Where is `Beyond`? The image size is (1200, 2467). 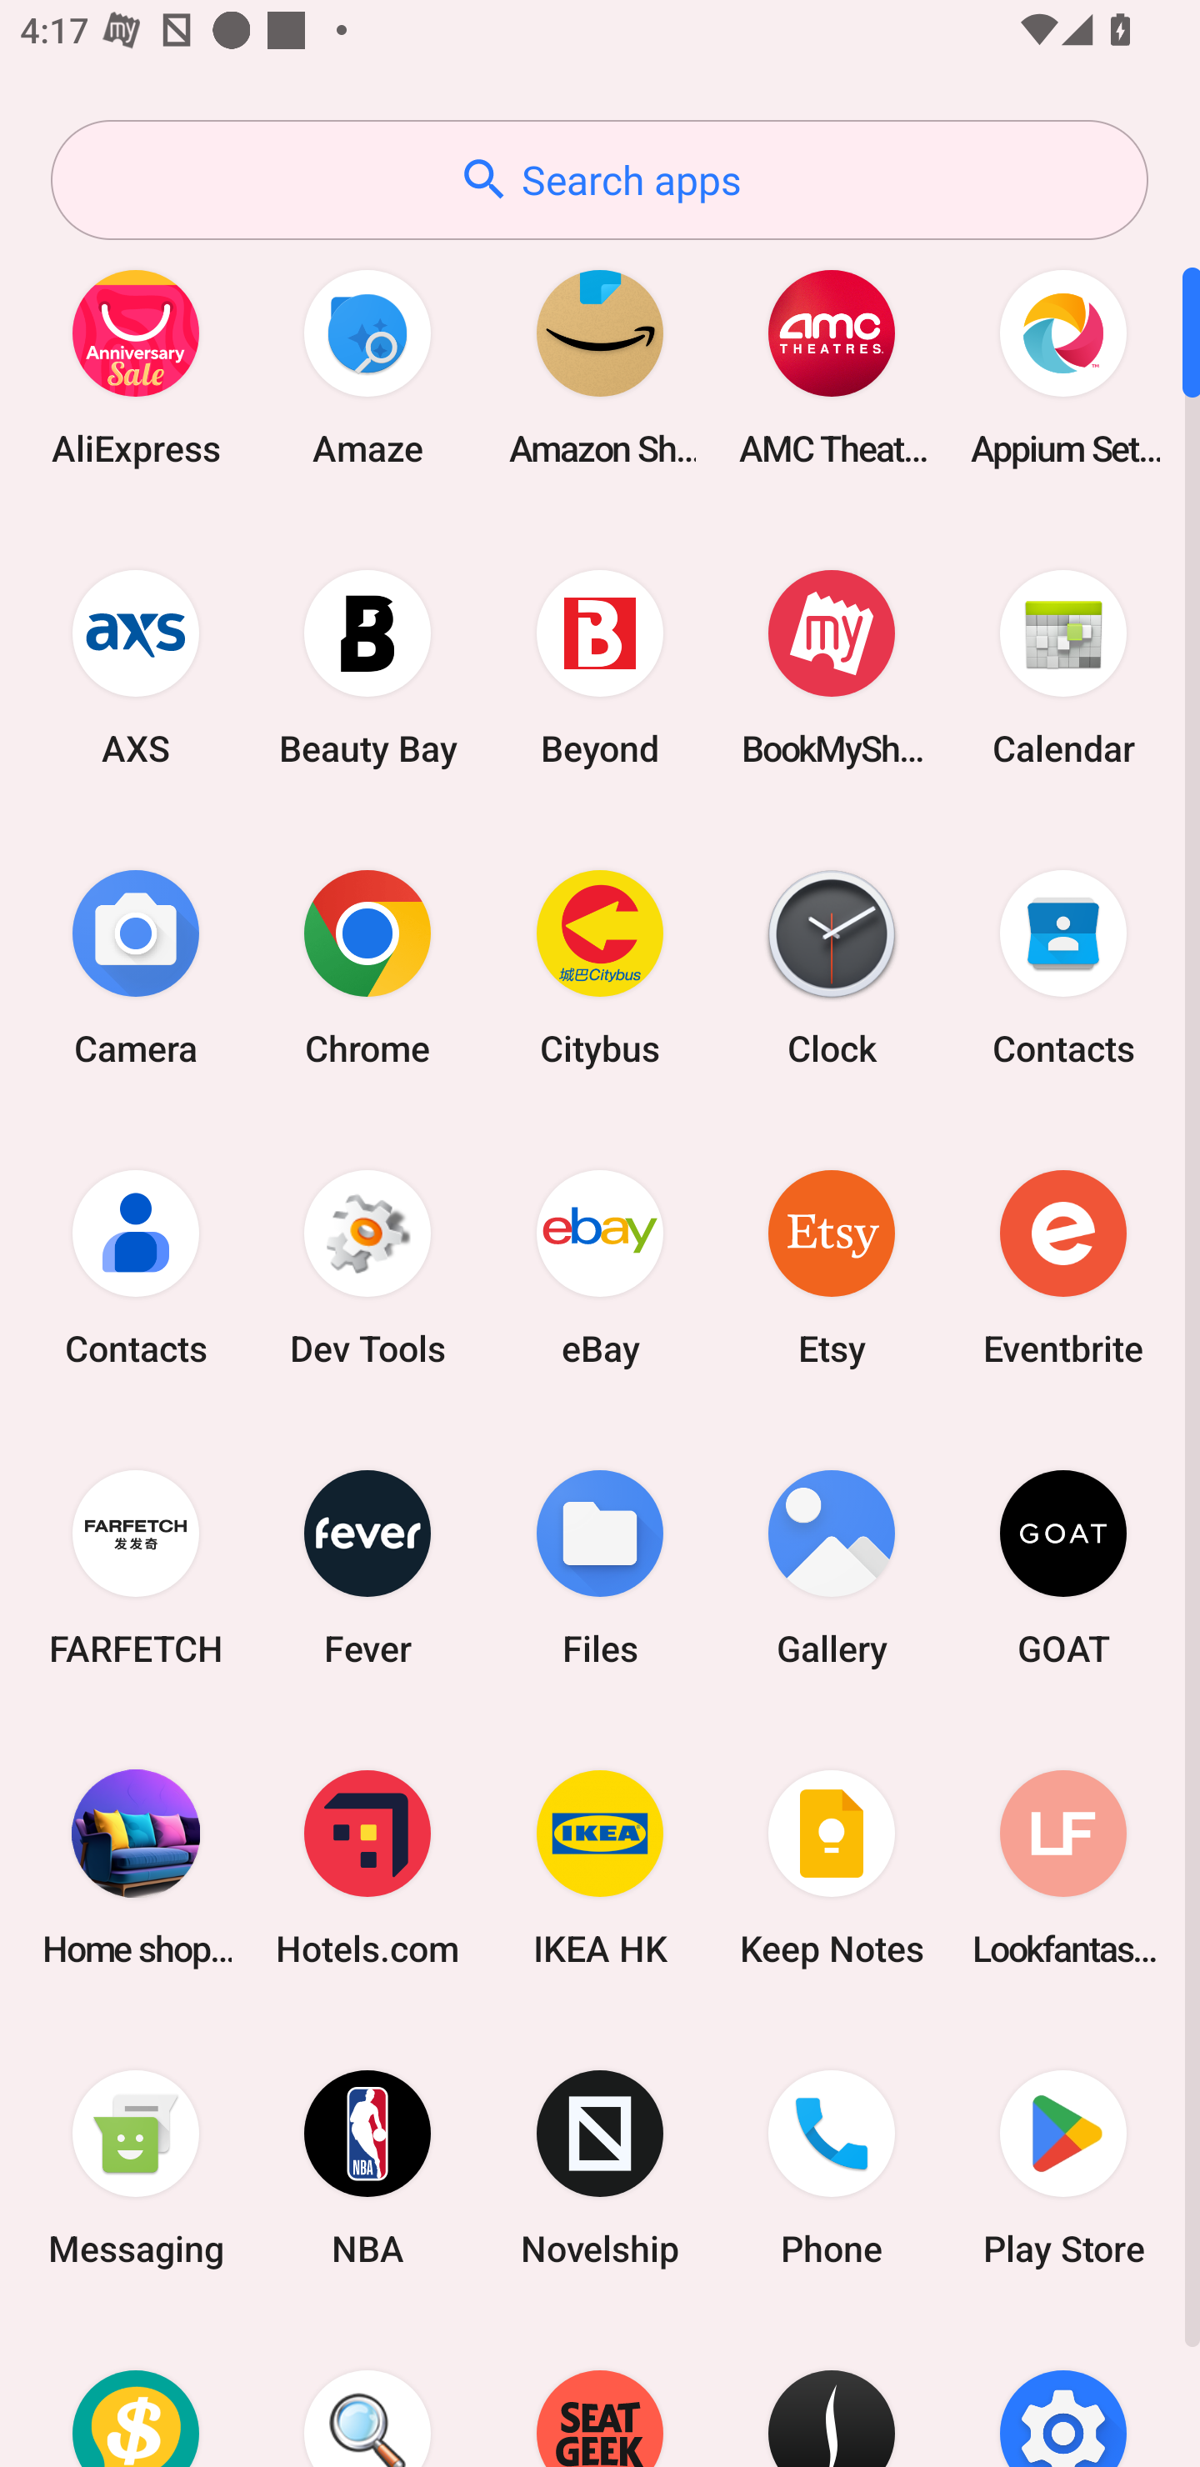 Beyond is located at coordinates (600, 667).